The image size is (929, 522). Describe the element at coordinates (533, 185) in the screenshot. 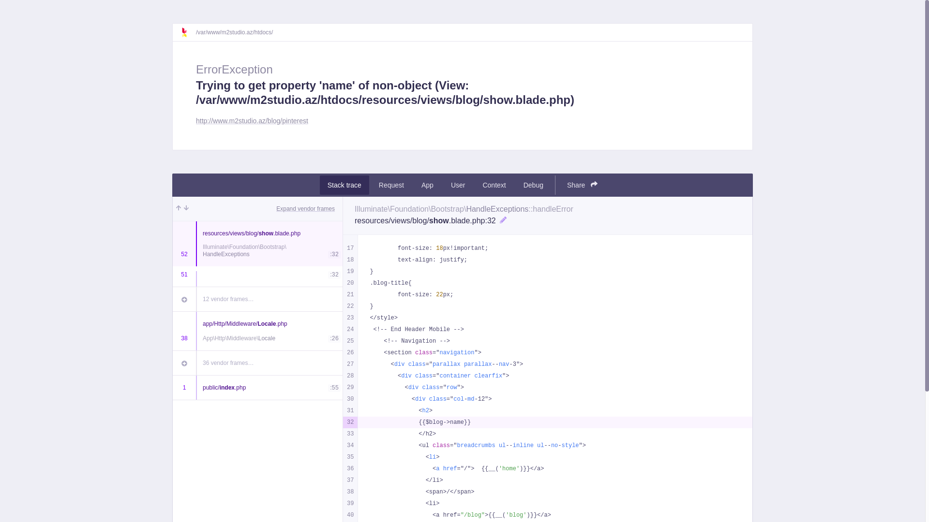

I see `Debug` at that location.